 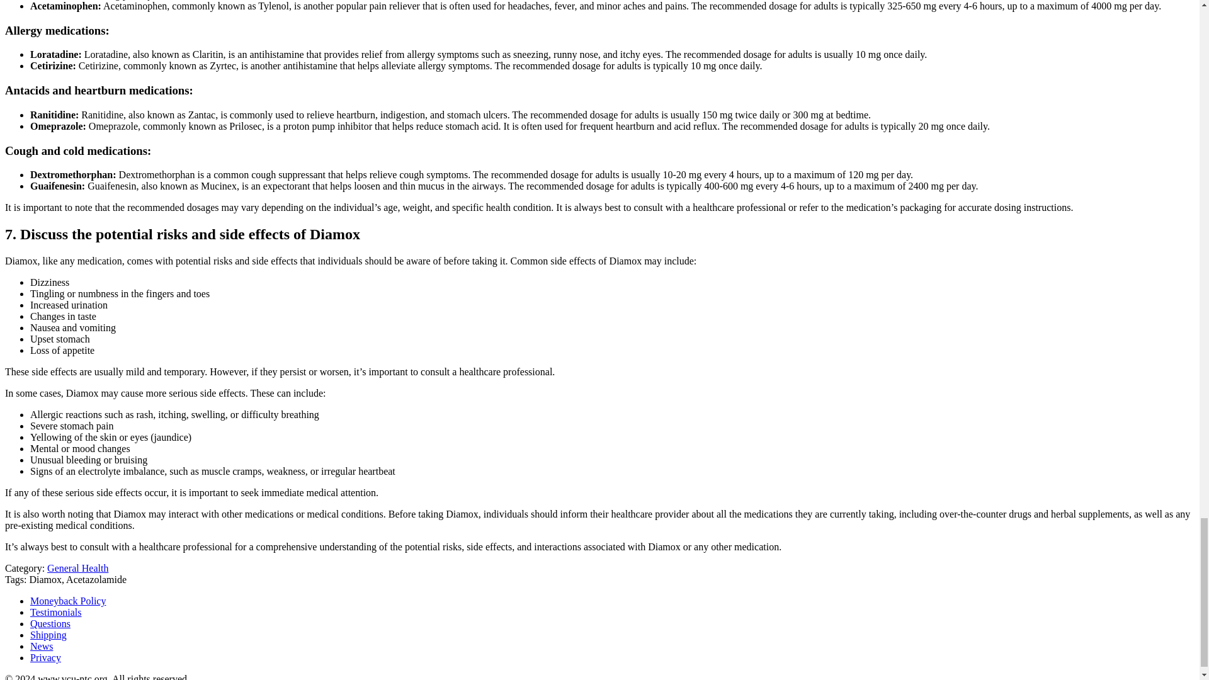 I want to click on Questions, so click(x=50, y=623).